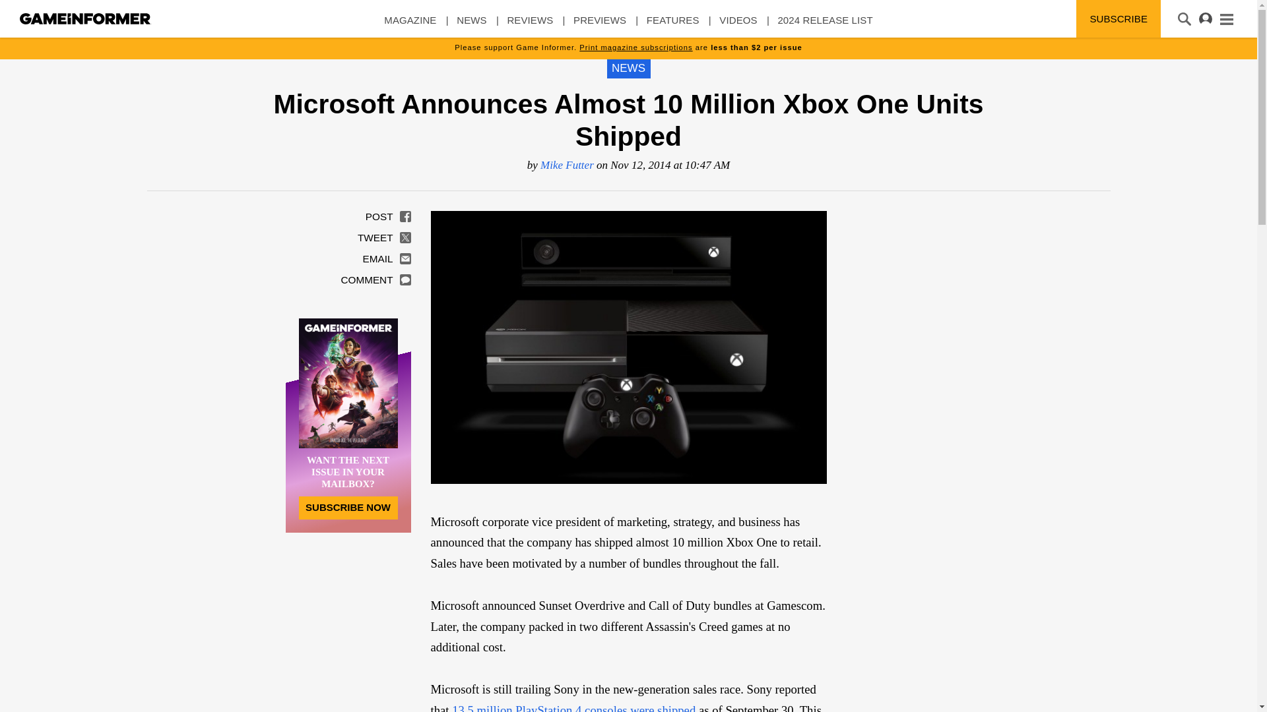  What do you see at coordinates (1118, 18) in the screenshot?
I see `SUBSCRIBE` at bounding box center [1118, 18].